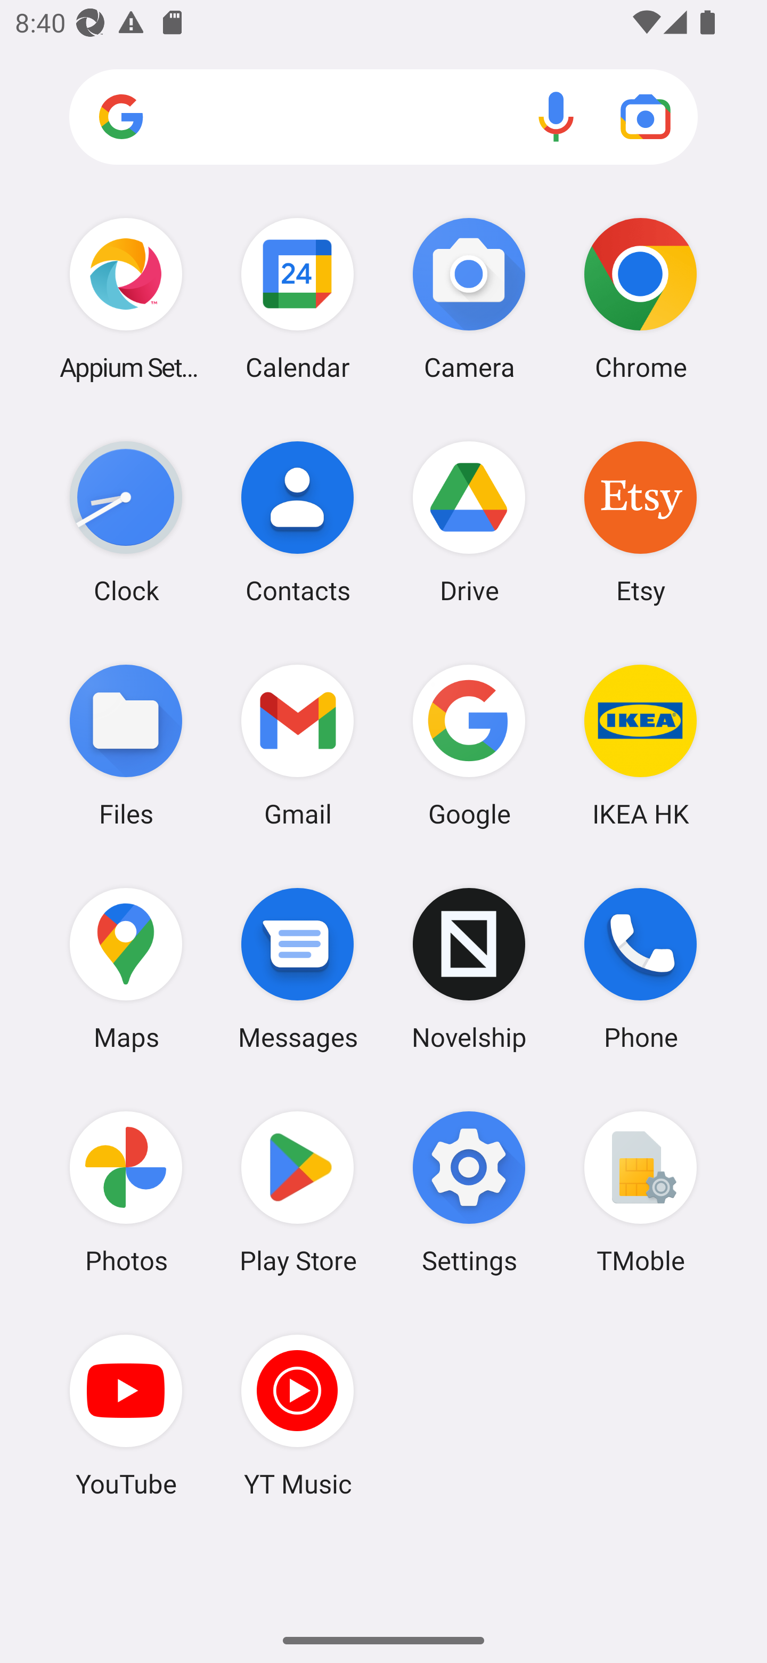 The height and width of the screenshot is (1663, 767). What do you see at coordinates (469, 745) in the screenshot?
I see `Google` at bounding box center [469, 745].